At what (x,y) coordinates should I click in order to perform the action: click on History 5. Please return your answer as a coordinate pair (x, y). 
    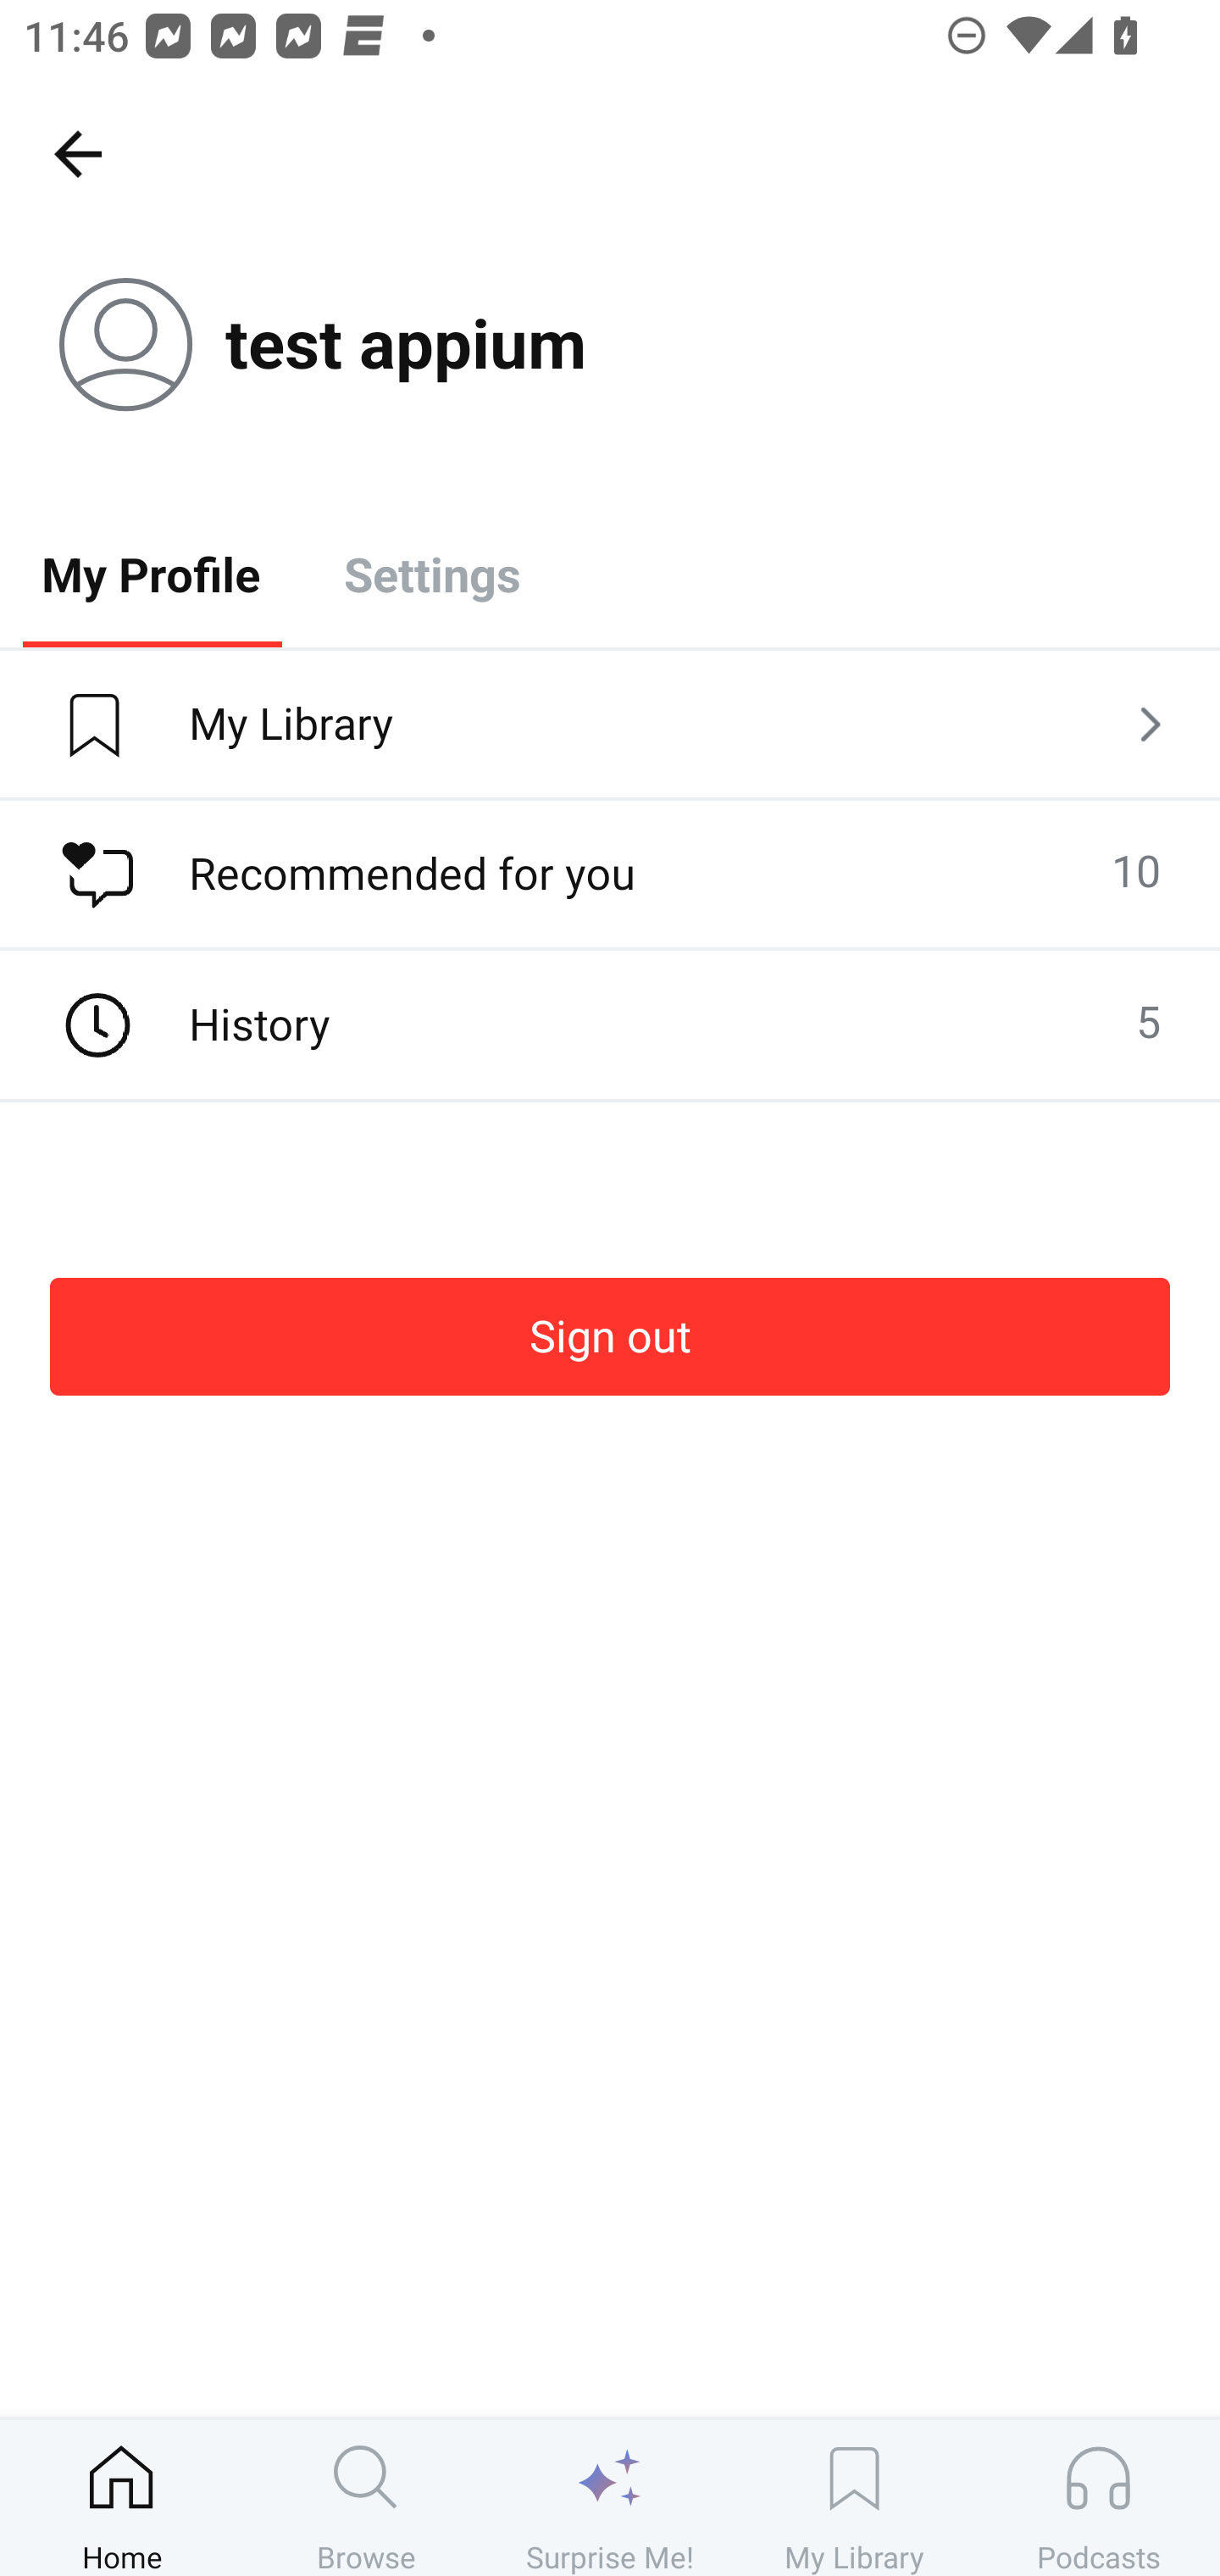
    Looking at the image, I should click on (610, 1025).